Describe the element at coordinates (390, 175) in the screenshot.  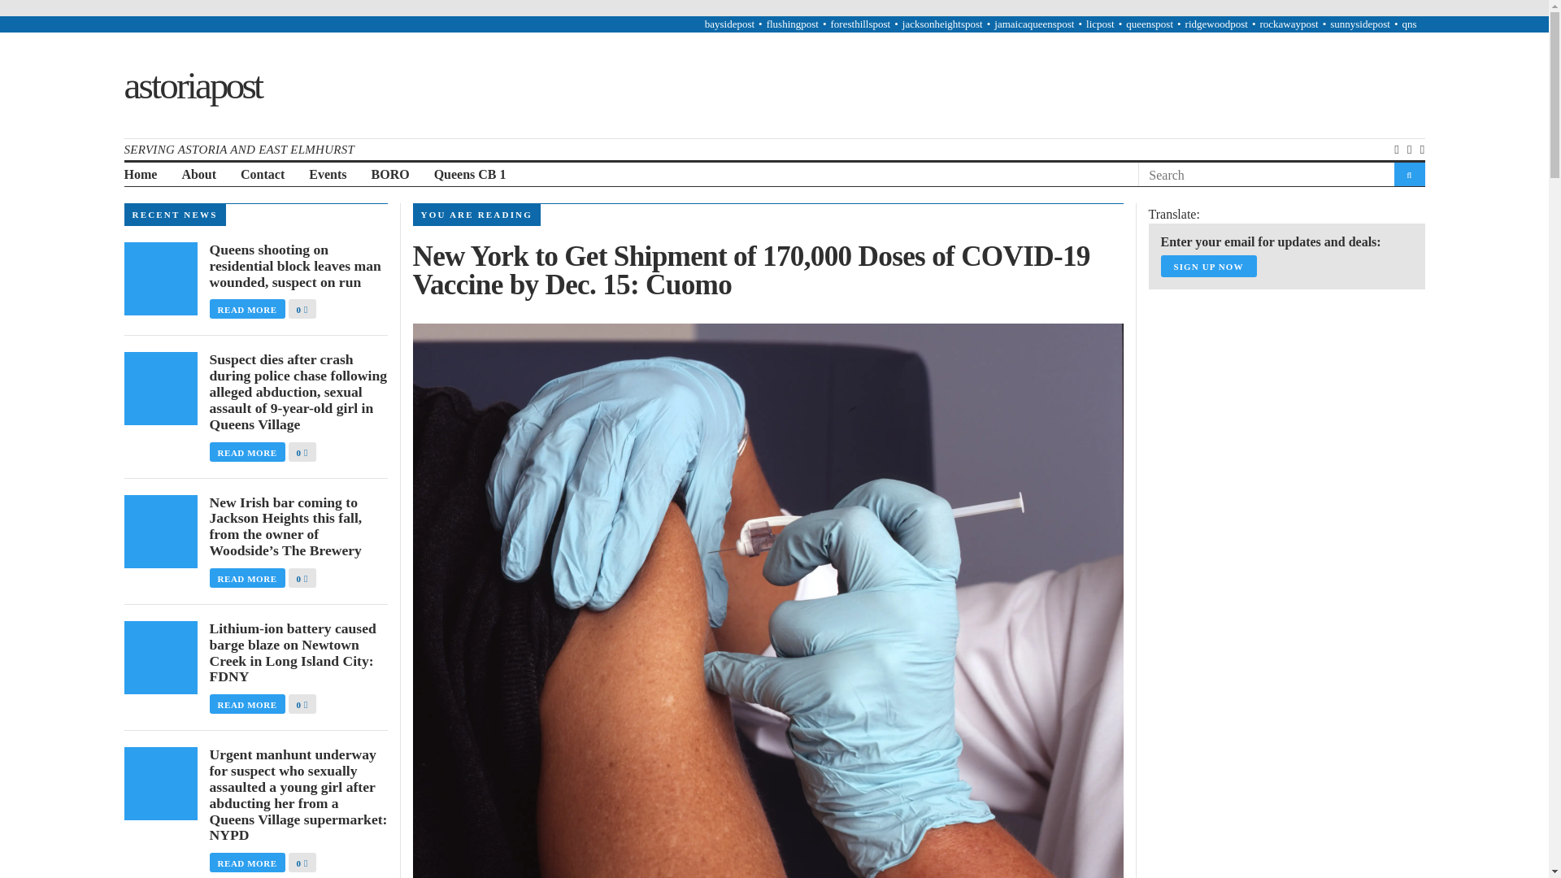
I see `BORO` at that location.